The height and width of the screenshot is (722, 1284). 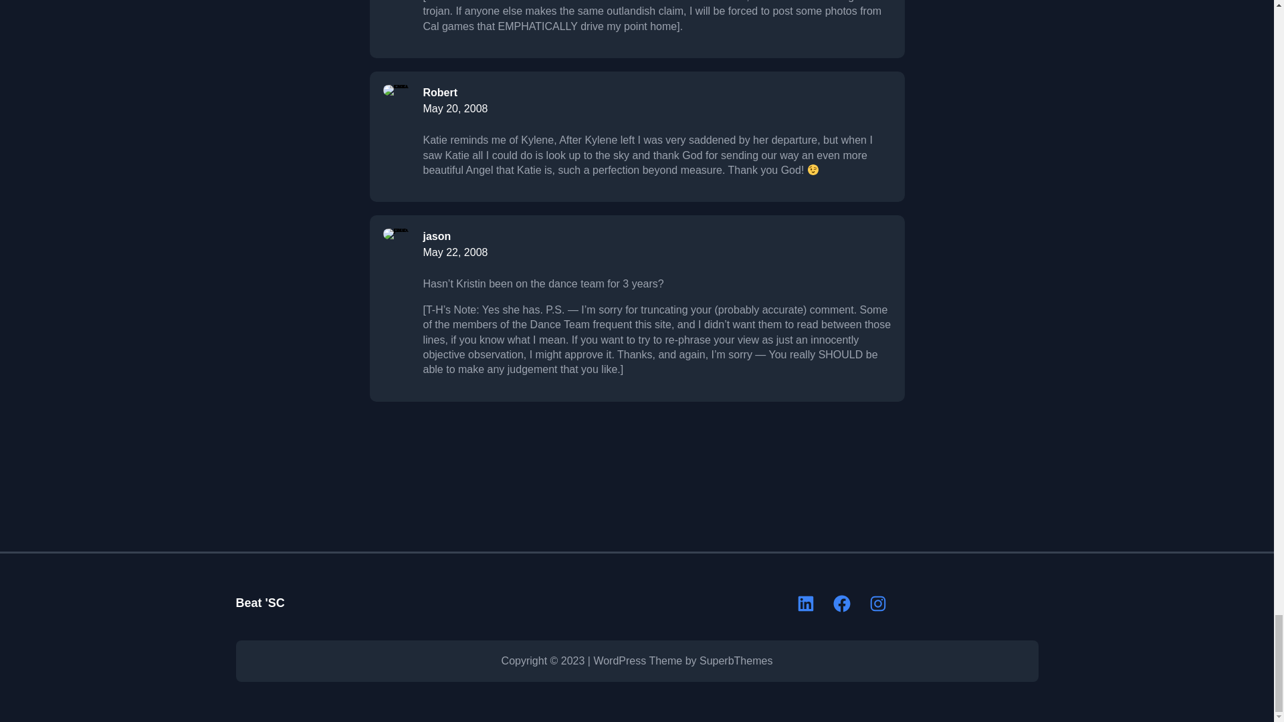 I want to click on May 20, 2008, so click(x=455, y=108).